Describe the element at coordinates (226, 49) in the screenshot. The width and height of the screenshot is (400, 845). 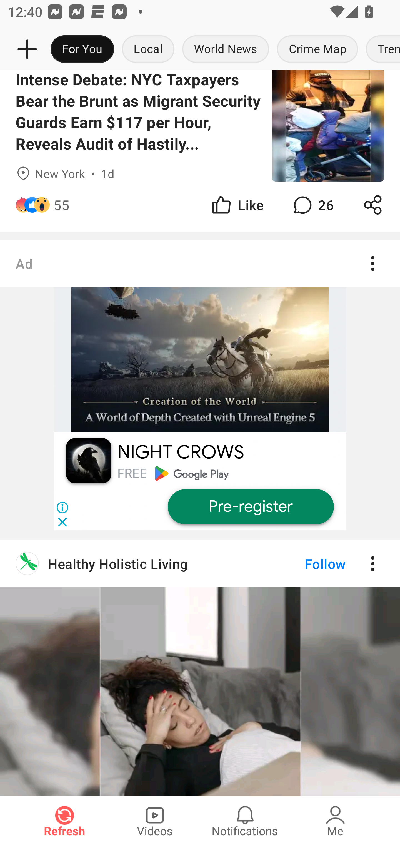
I see `World News` at that location.